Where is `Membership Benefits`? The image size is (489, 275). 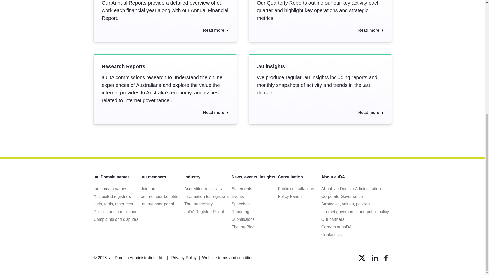
Membership Benefits is located at coordinates (162, 197).